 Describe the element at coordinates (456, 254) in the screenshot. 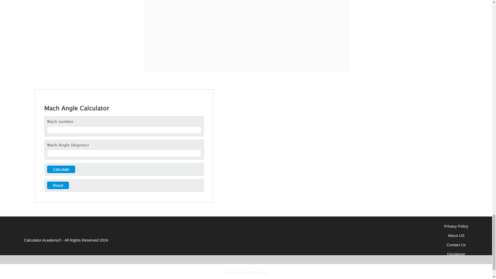

I see `Disclaimer` at that location.